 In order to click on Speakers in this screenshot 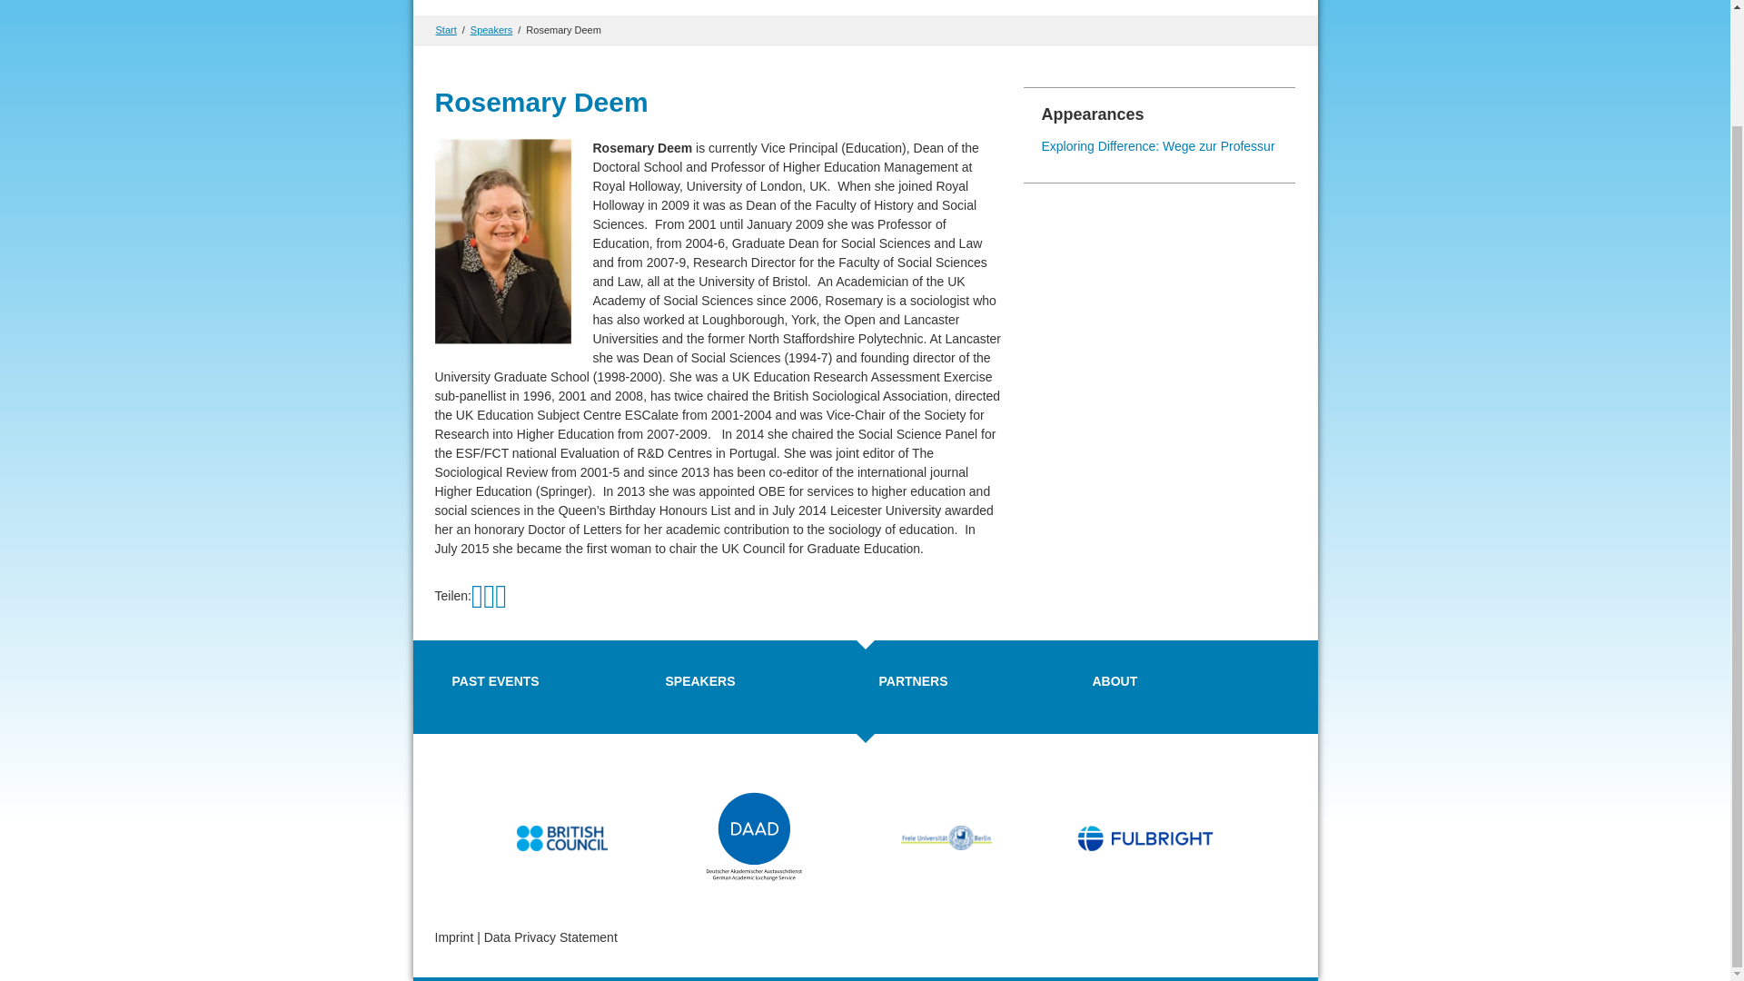, I will do `click(491, 29)`.